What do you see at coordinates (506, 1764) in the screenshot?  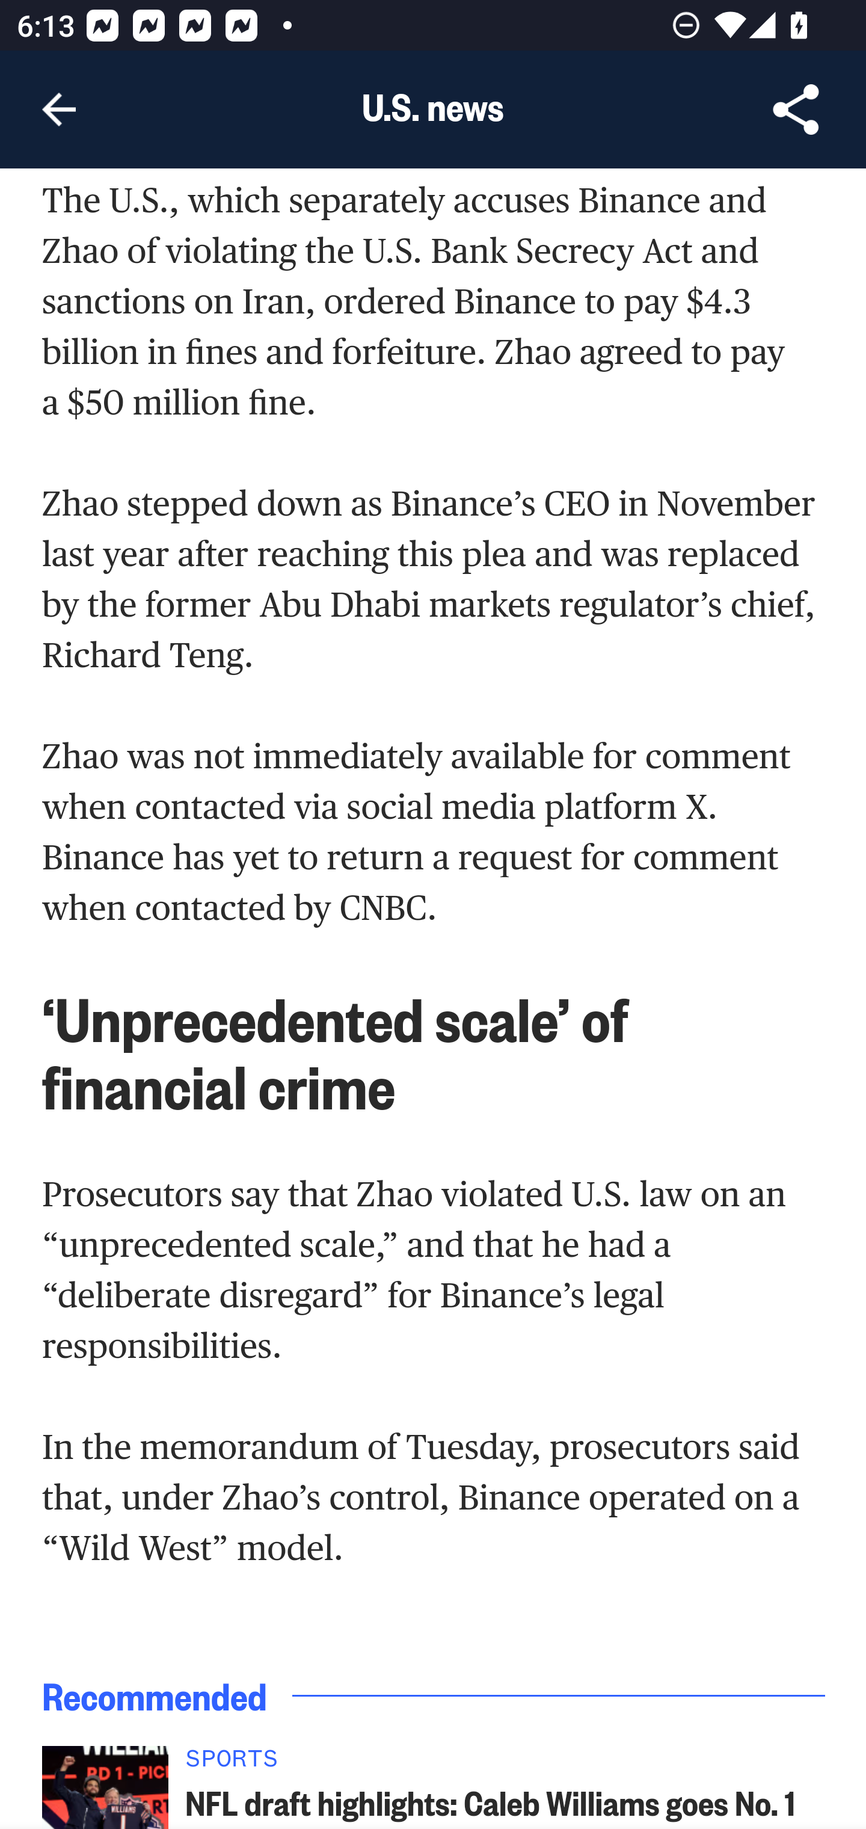 I see `SPORTS` at bounding box center [506, 1764].